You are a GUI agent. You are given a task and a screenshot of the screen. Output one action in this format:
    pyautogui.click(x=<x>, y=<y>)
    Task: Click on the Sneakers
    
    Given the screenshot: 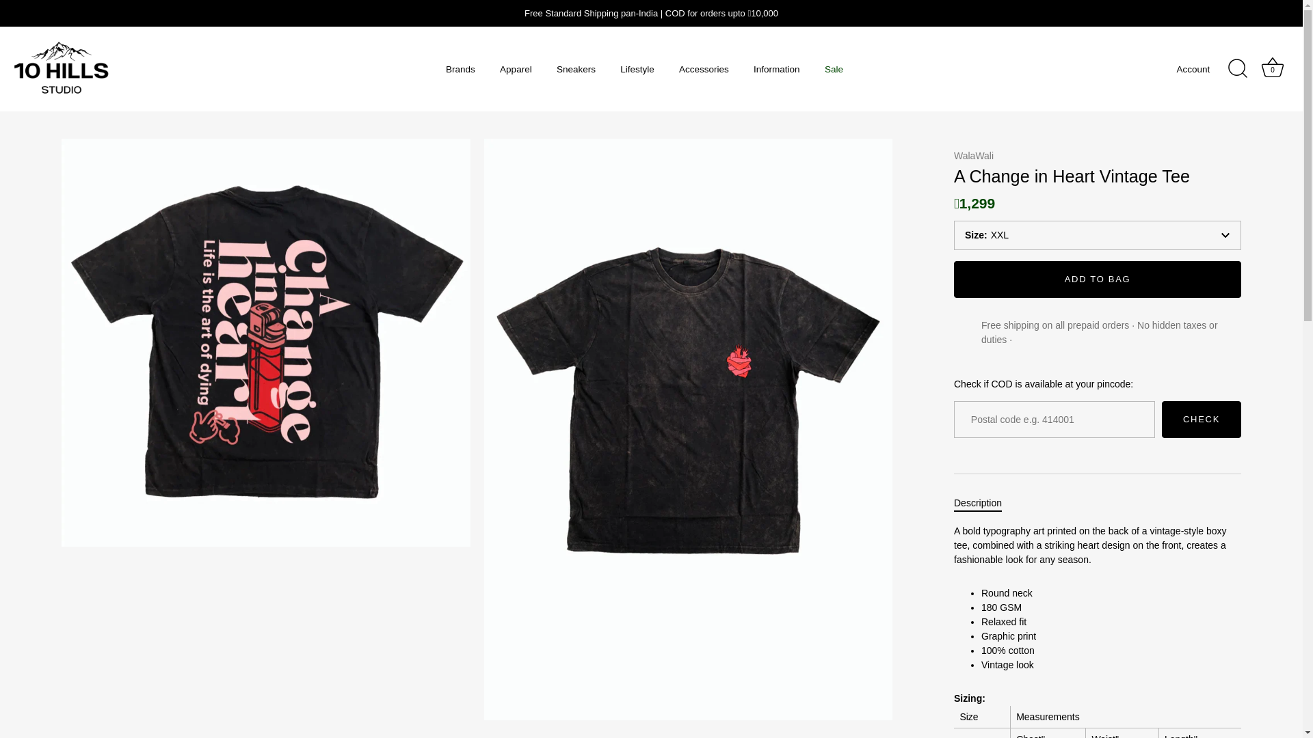 What is the action you would take?
    pyautogui.click(x=576, y=70)
    